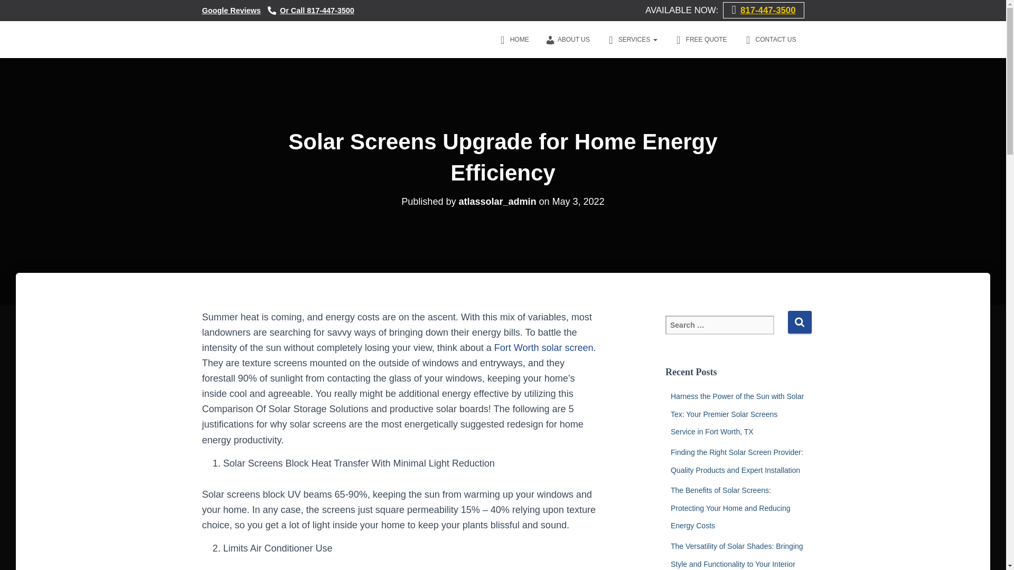  What do you see at coordinates (700, 39) in the screenshot?
I see `Free Quote` at bounding box center [700, 39].